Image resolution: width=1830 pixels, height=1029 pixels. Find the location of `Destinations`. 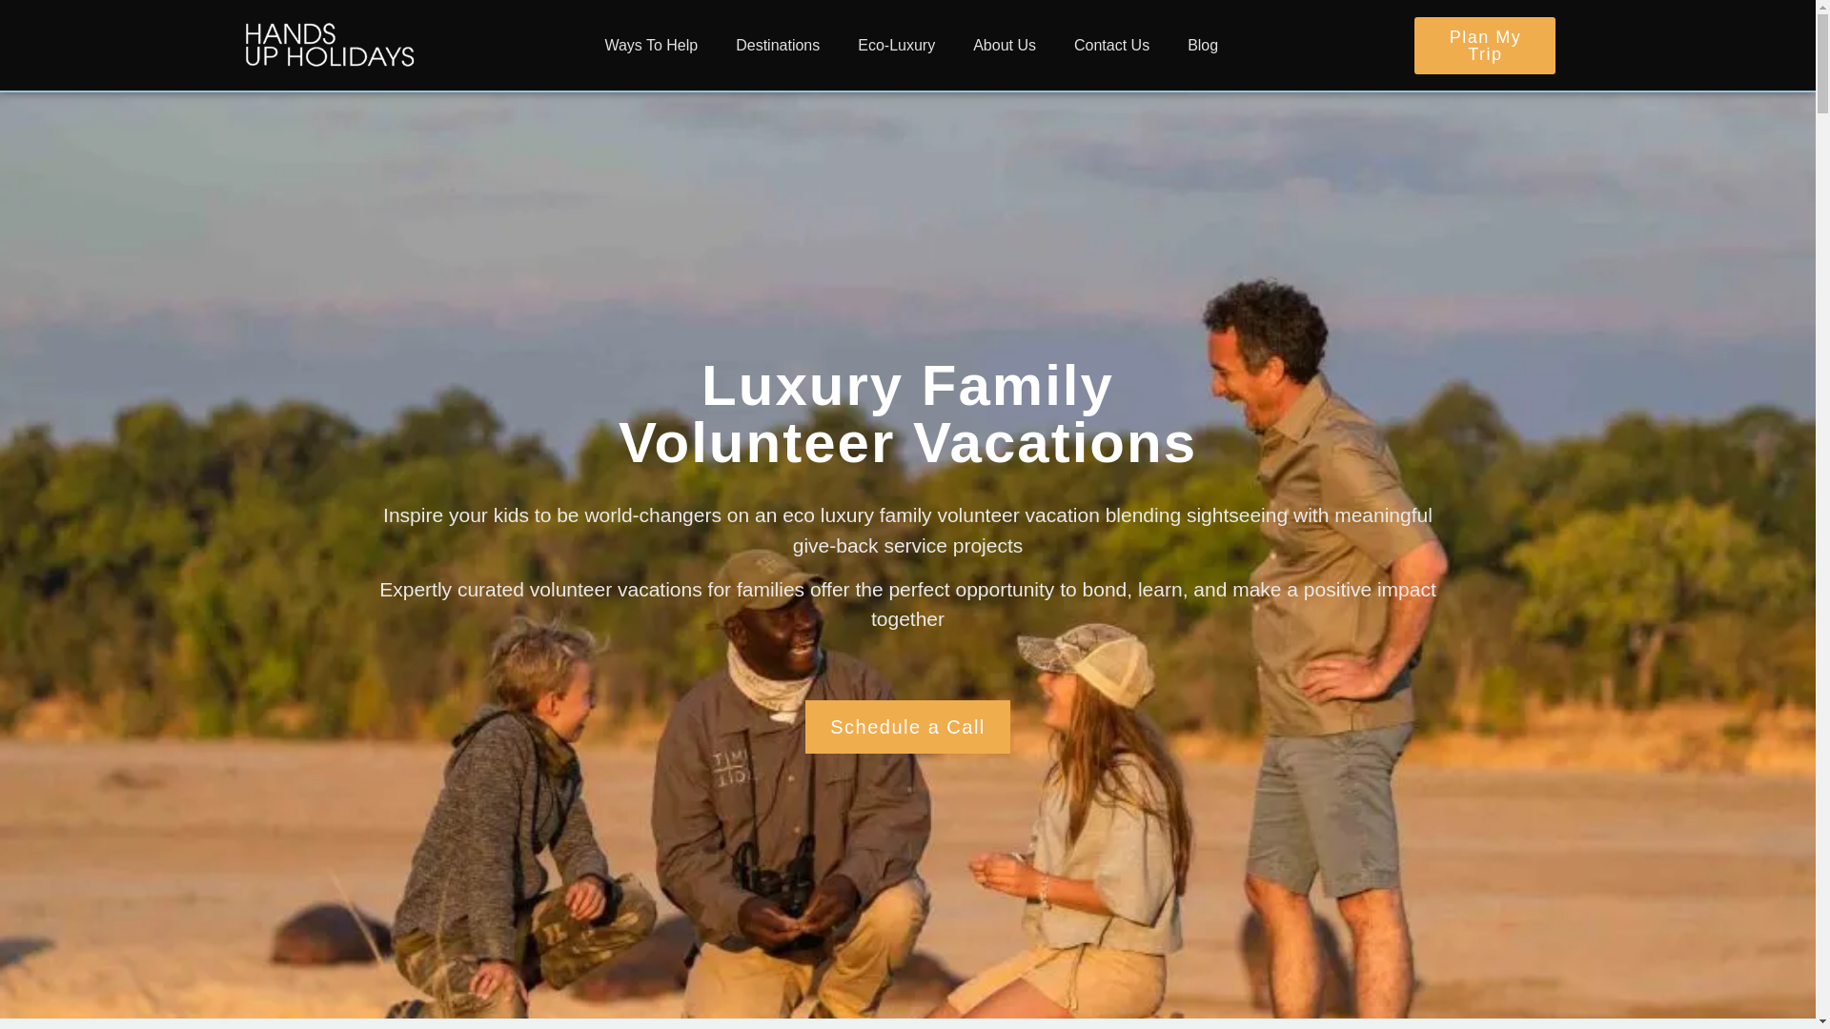

Destinations is located at coordinates (778, 44).